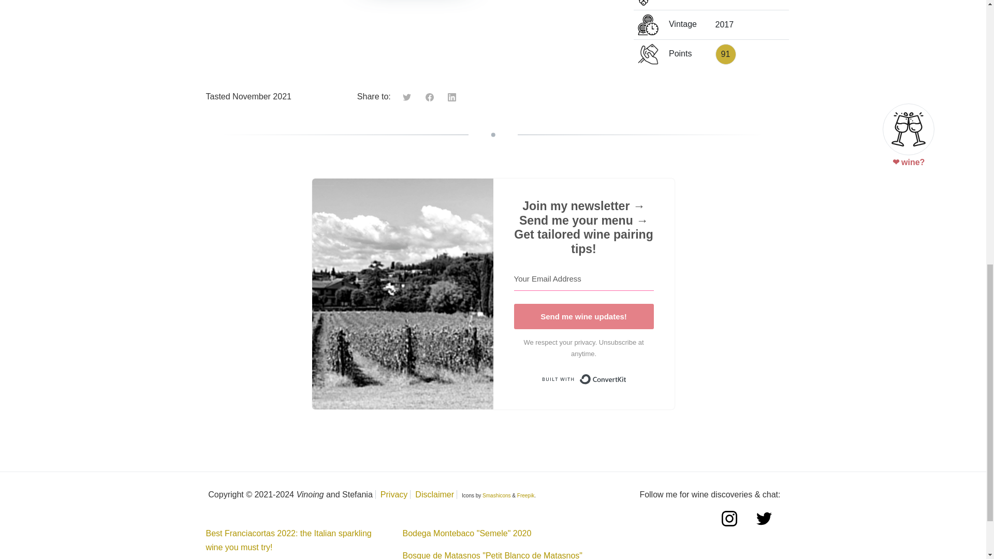  I want to click on Bosque de Matasnos "Petit Blanco de Matasnos" 2021, so click(492, 555).